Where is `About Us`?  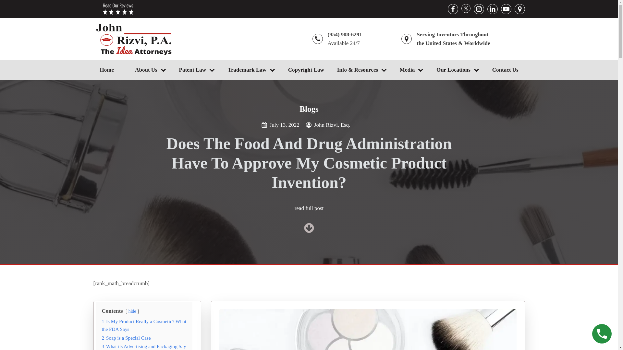
About Us is located at coordinates (150, 70).